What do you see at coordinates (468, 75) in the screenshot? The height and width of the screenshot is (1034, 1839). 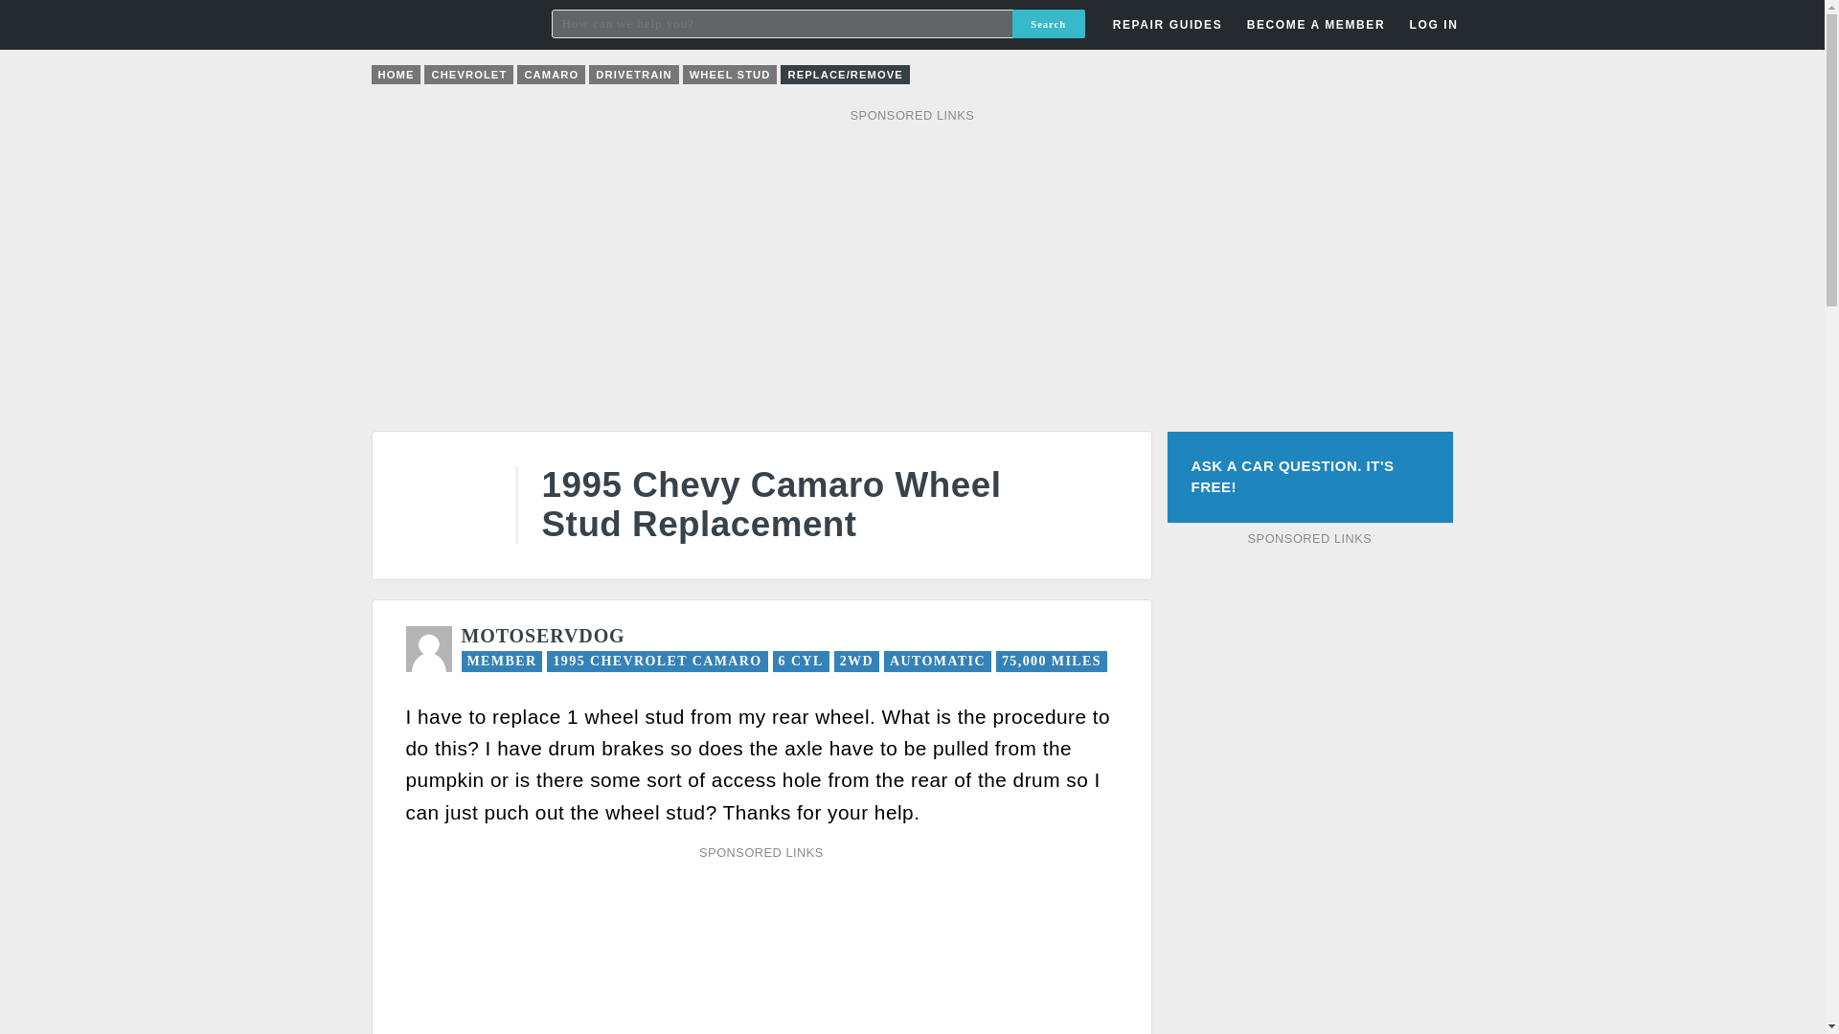 I see `CHEVROLET` at bounding box center [468, 75].